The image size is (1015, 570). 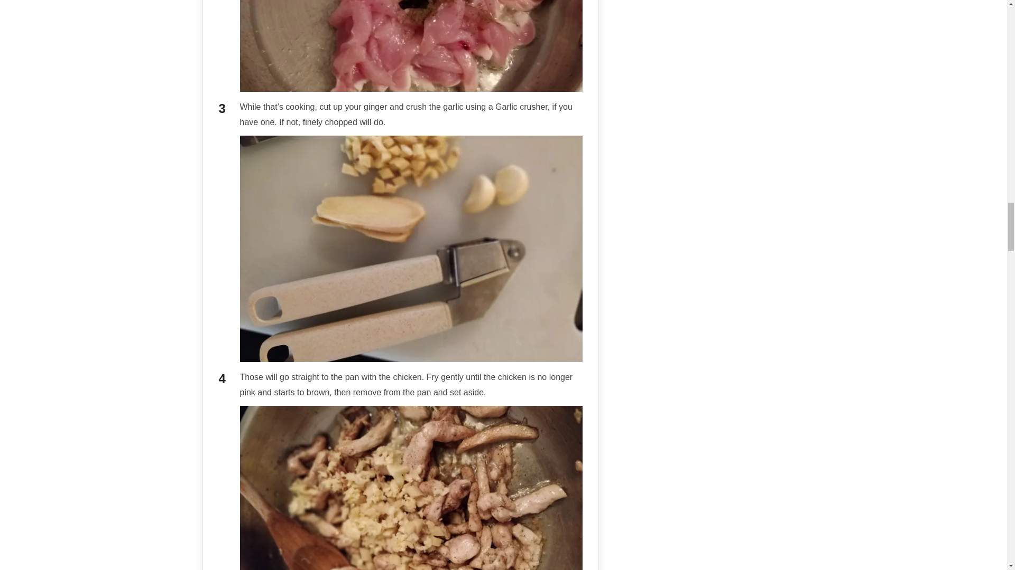 I want to click on Chicken Stir Fry, so click(x=411, y=45).